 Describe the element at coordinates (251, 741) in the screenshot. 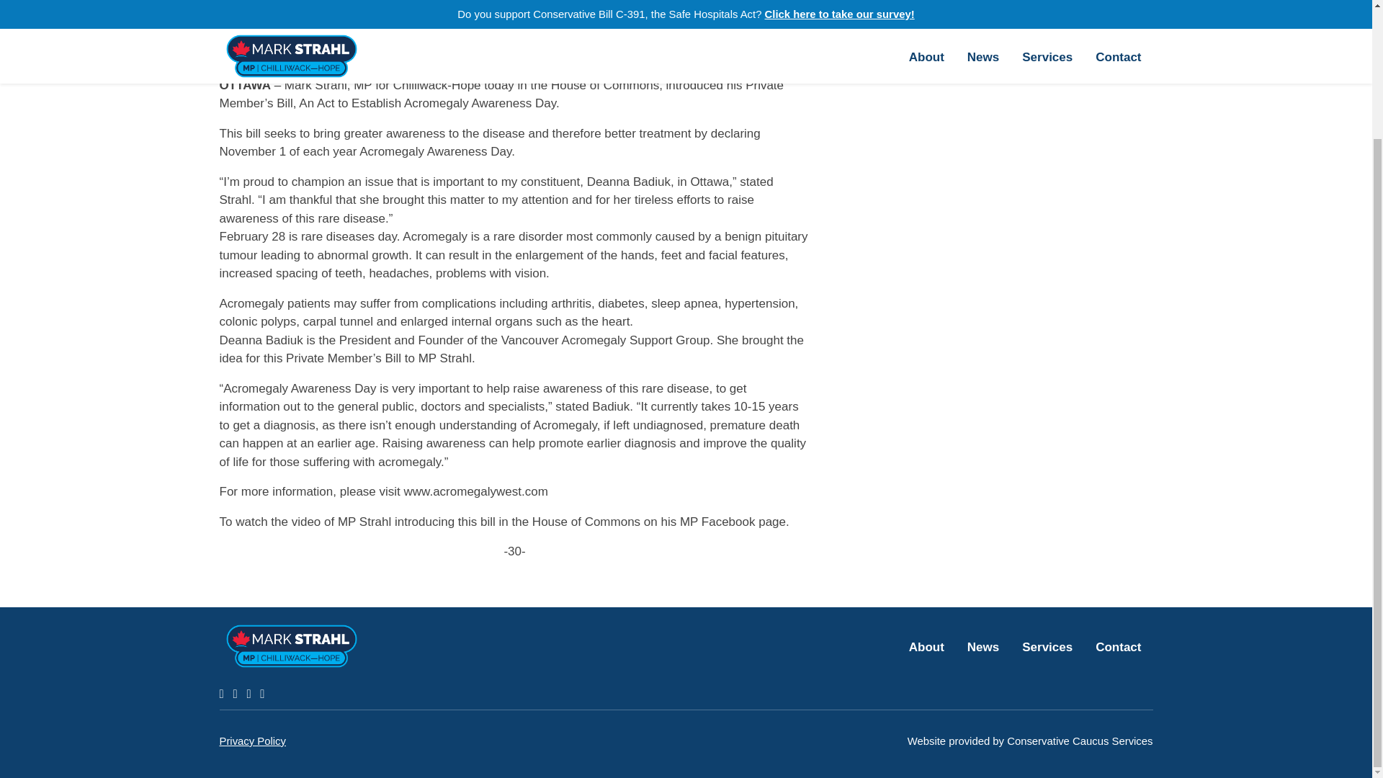

I see `Privacy Policy` at that location.